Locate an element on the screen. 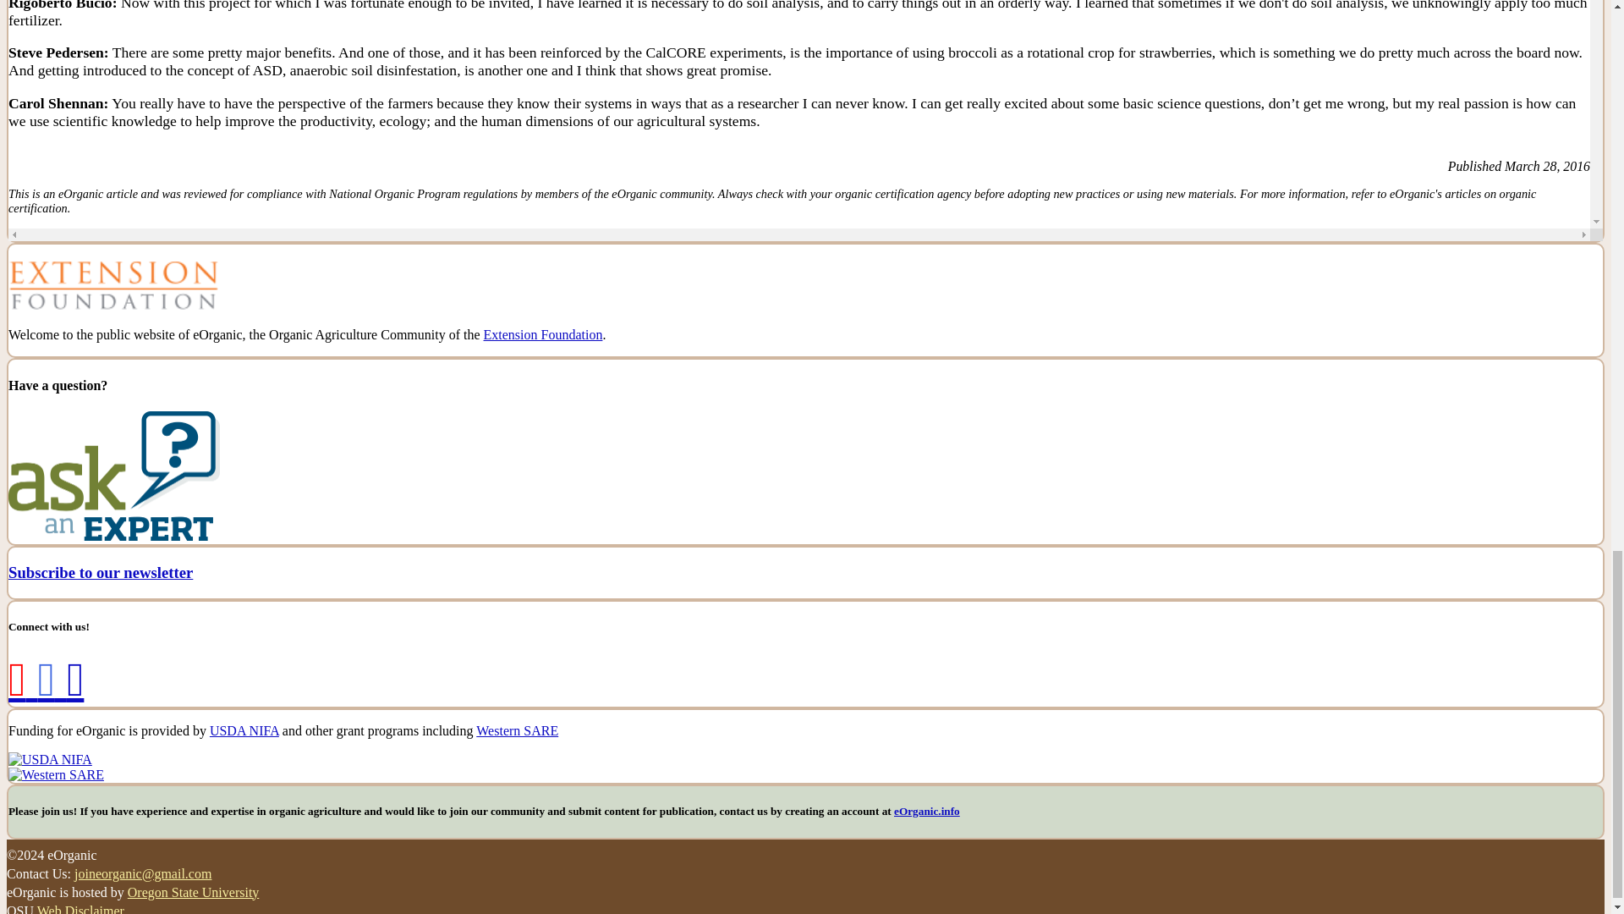 This screenshot has width=1624, height=914. eOrganic.info is located at coordinates (927, 811).